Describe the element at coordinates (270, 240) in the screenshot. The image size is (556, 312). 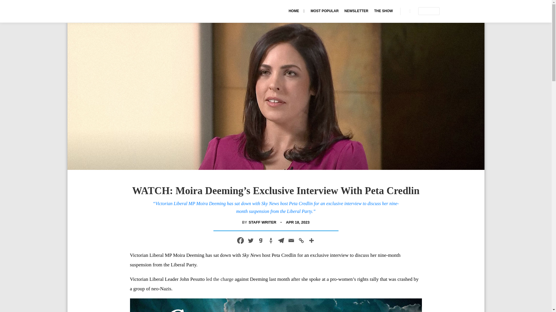
I see `Gettr` at that location.